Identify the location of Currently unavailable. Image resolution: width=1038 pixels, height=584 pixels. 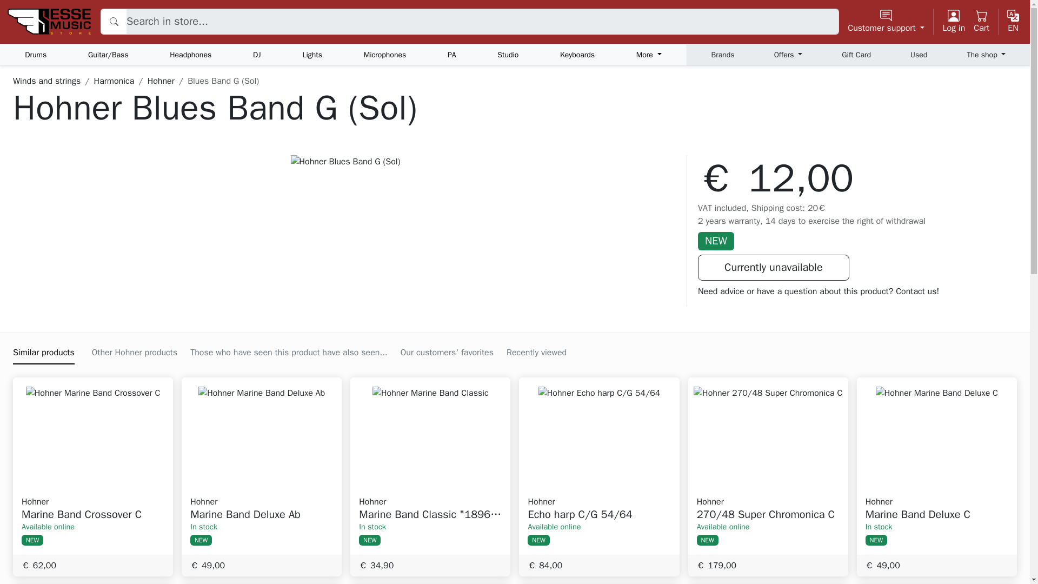
(773, 267).